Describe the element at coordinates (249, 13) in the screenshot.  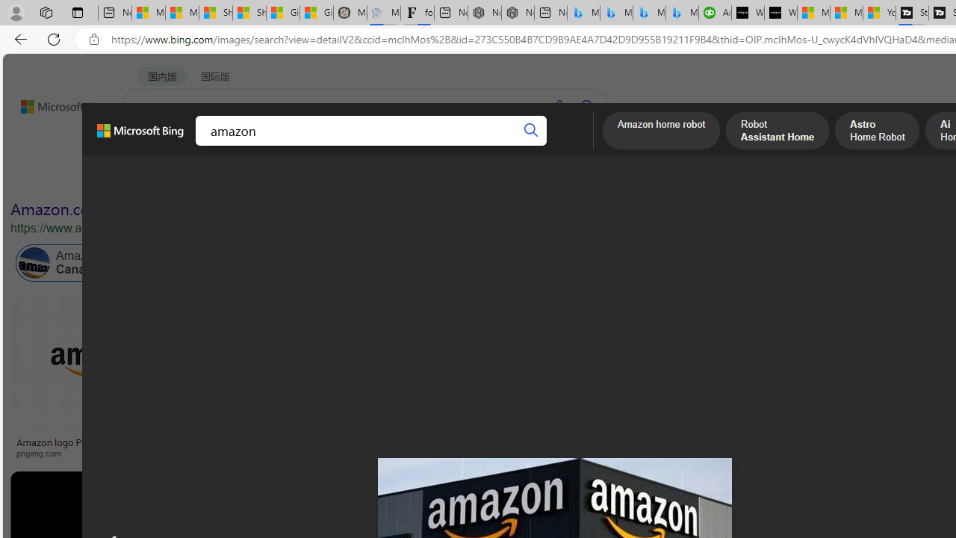
I see `Shanghai, China weather forecast | Microsoft Weather` at that location.